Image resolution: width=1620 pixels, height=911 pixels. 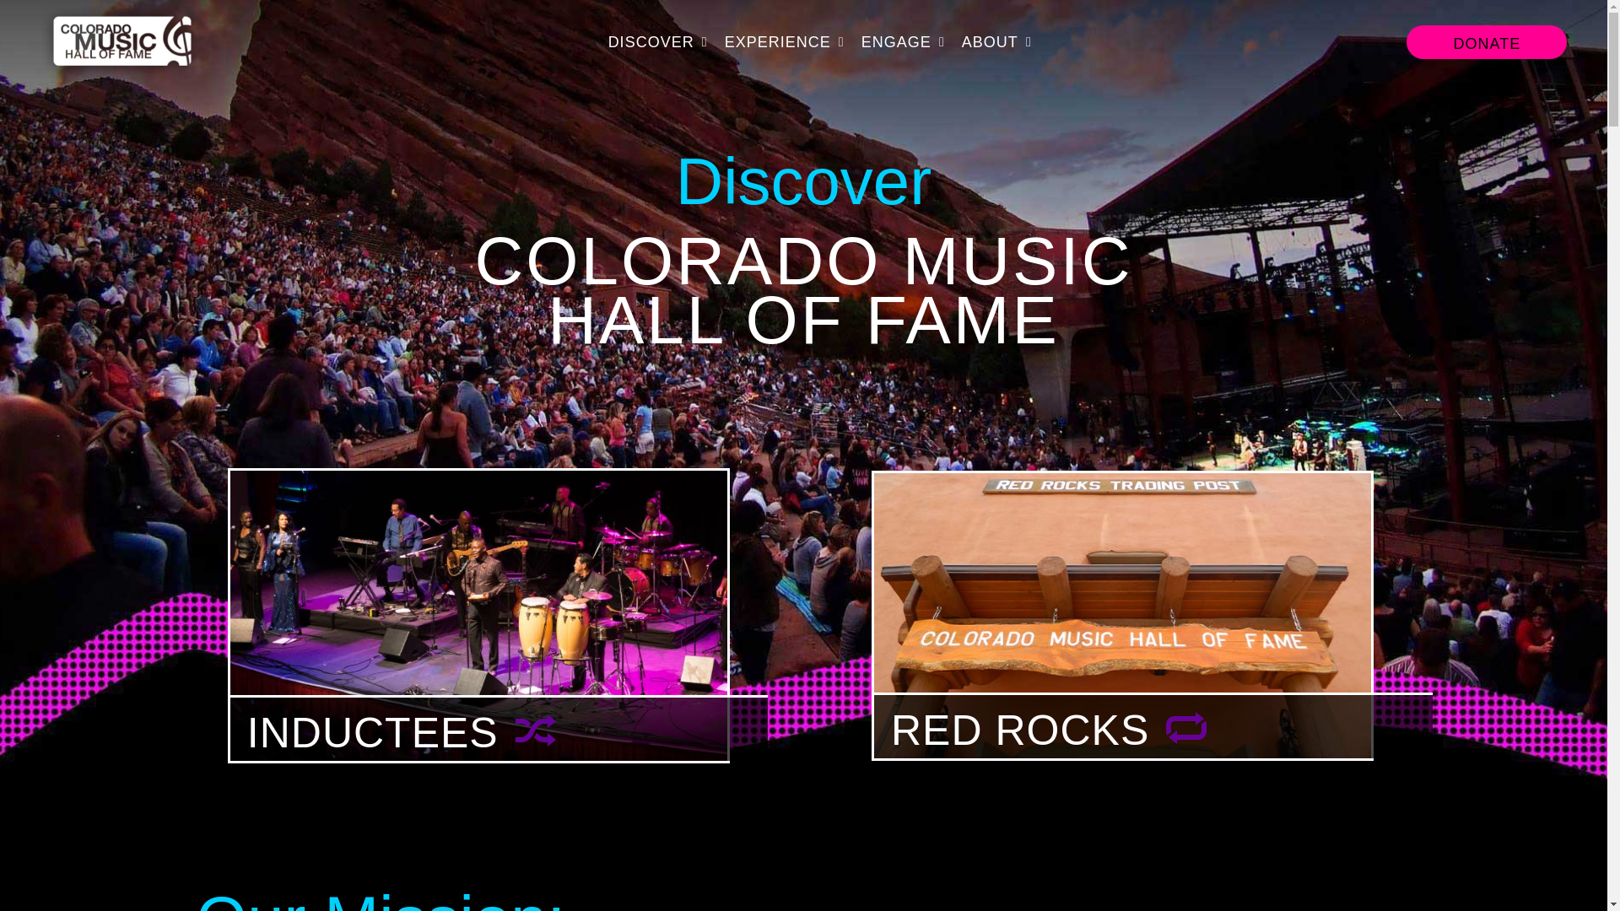 I want to click on EXPERIENCE, so click(x=784, y=42).